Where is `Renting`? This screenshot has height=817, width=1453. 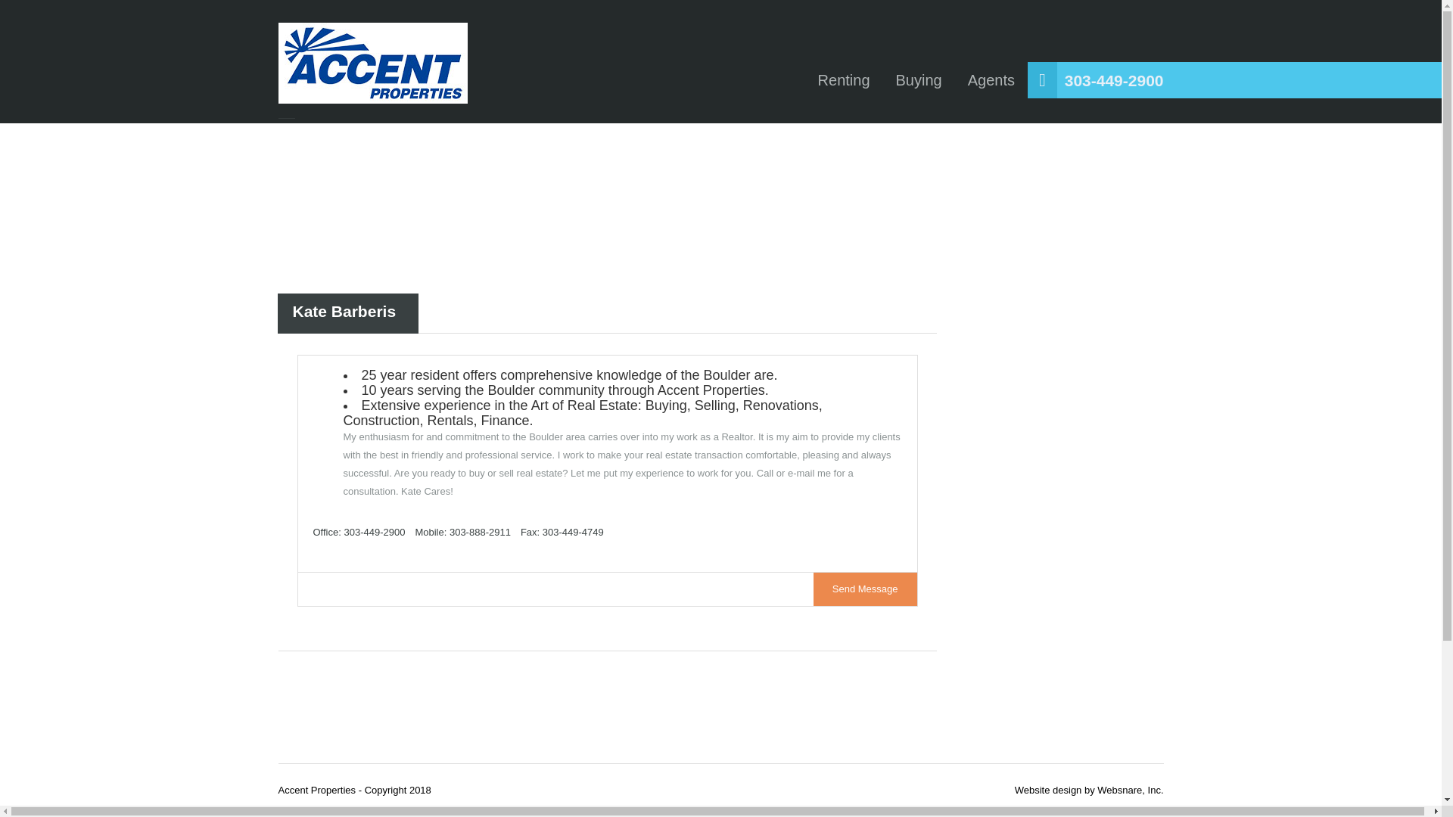
Renting is located at coordinates (844, 80).